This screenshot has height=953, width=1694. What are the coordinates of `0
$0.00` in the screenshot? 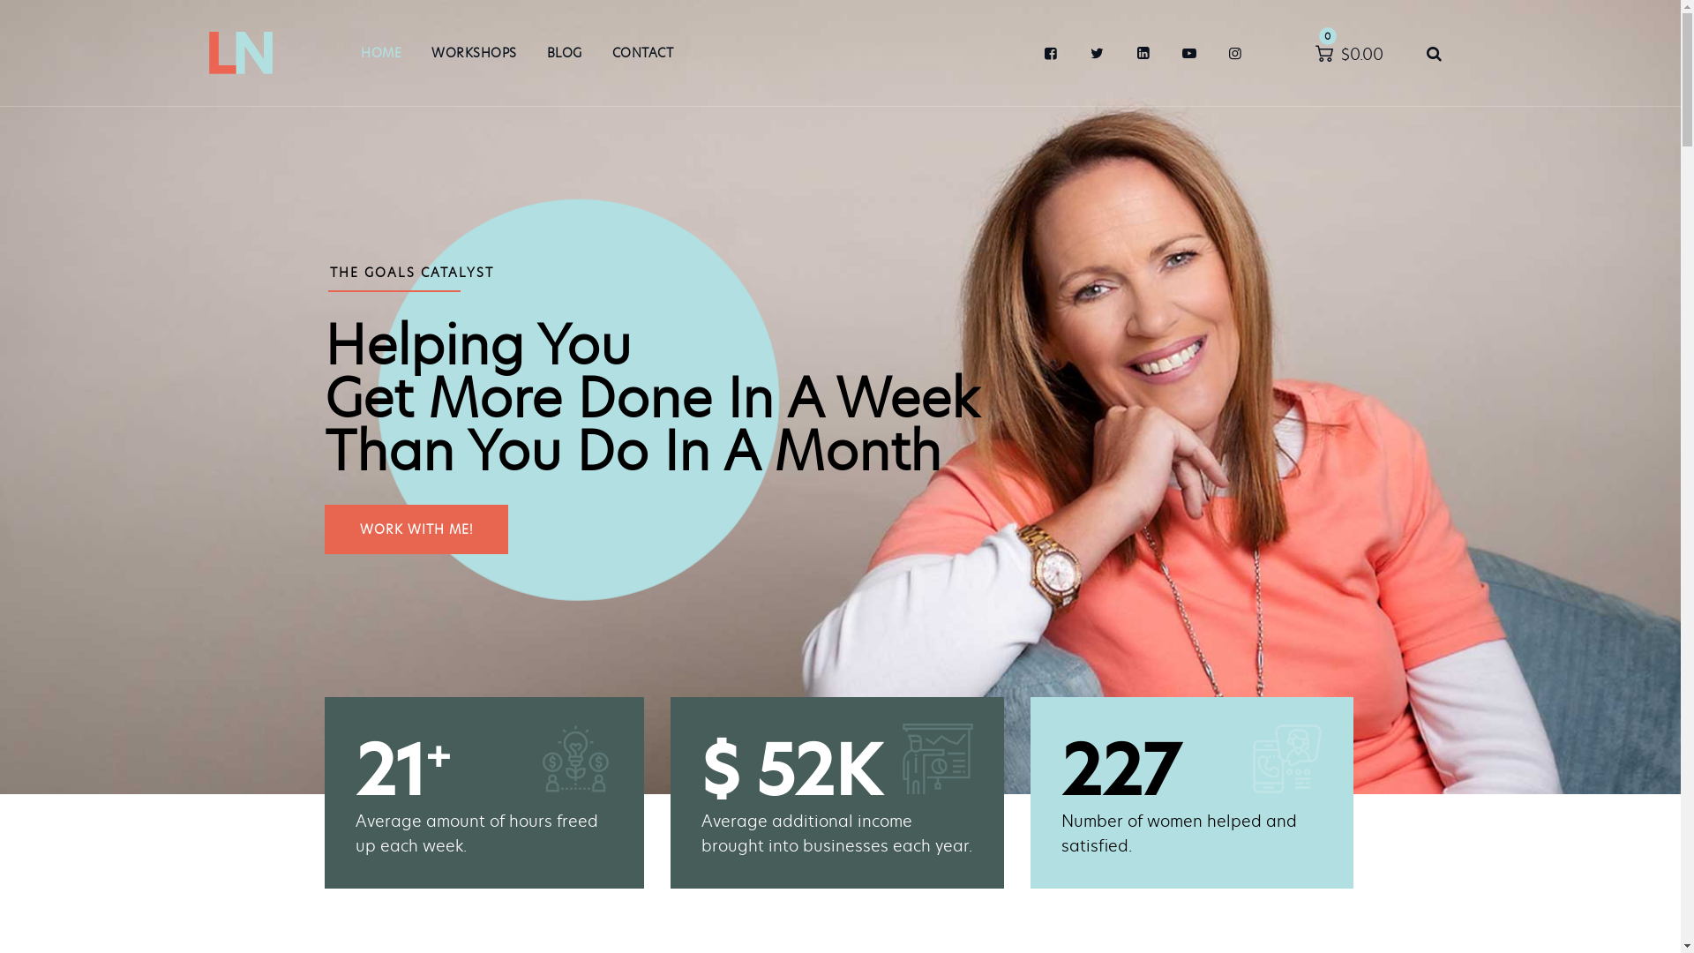 It's located at (1348, 53).